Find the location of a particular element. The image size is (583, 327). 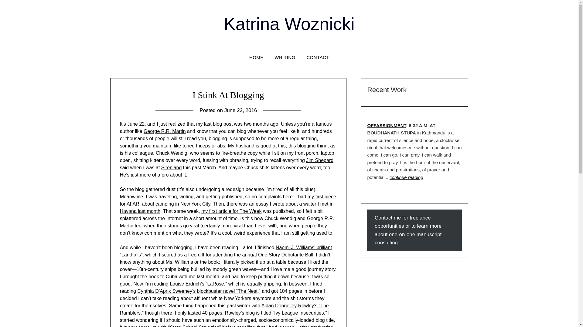

Jim Shepard is located at coordinates (320, 160).